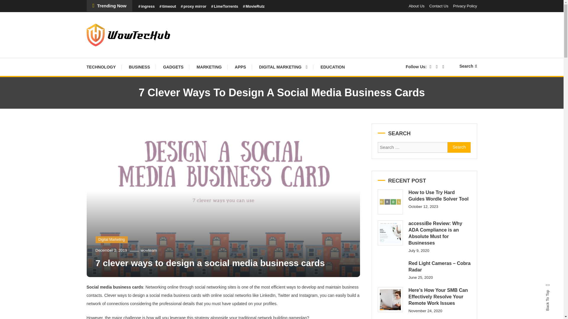  What do you see at coordinates (111, 250) in the screenshot?
I see `December 2, 2019` at bounding box center [111, 250].